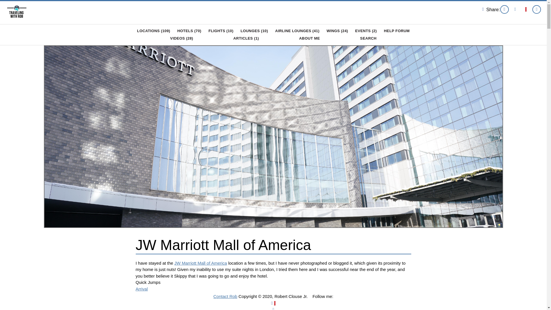 Image resolution: width=551 pixels, height=310 pixels. I want to click on ABOUT ME, so click(309, 38).